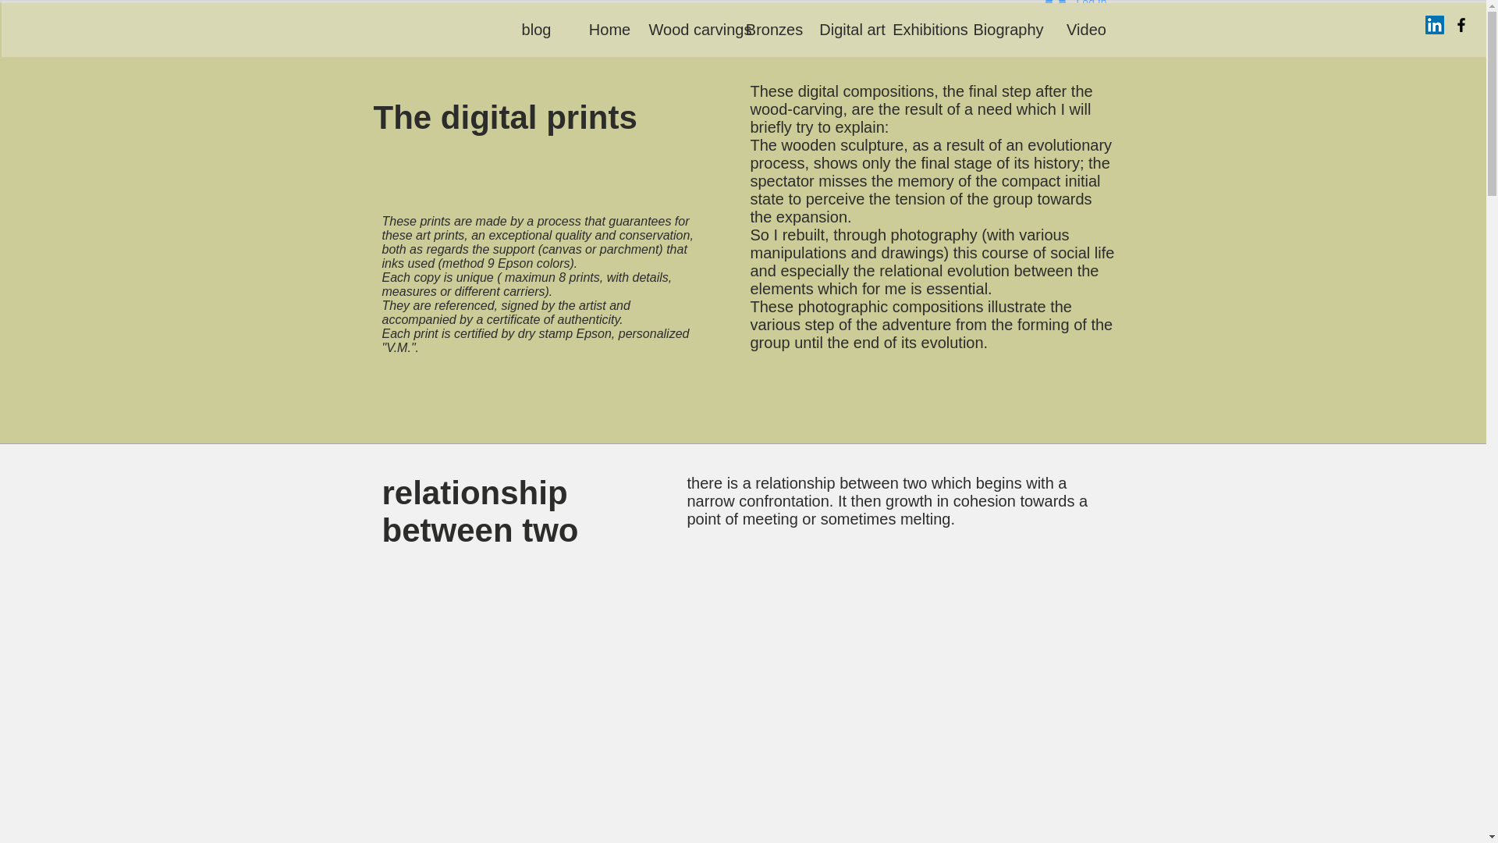 This screenshot has height=843, width=1498. What do you see at coordinates (1086, 30) in the screenshot?
I see `Video` at bounding box center [1086, 30].